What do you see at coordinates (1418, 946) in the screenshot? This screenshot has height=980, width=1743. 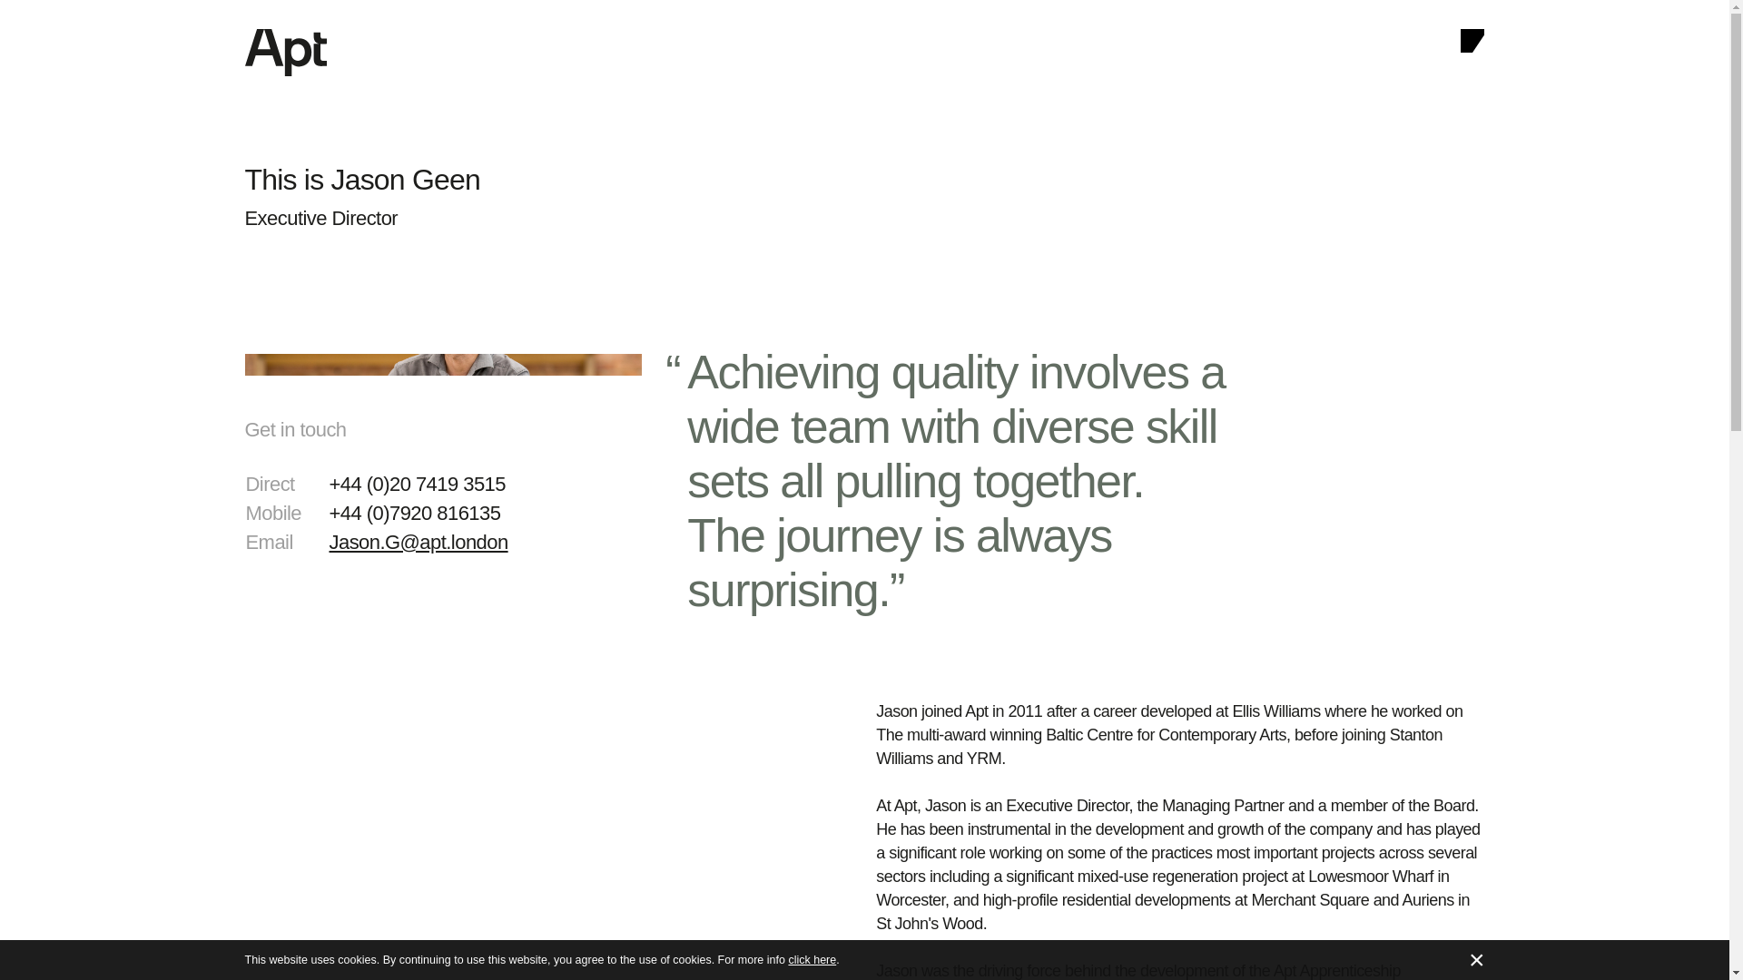 I see `Baako` at bounding box center [1418, 946].